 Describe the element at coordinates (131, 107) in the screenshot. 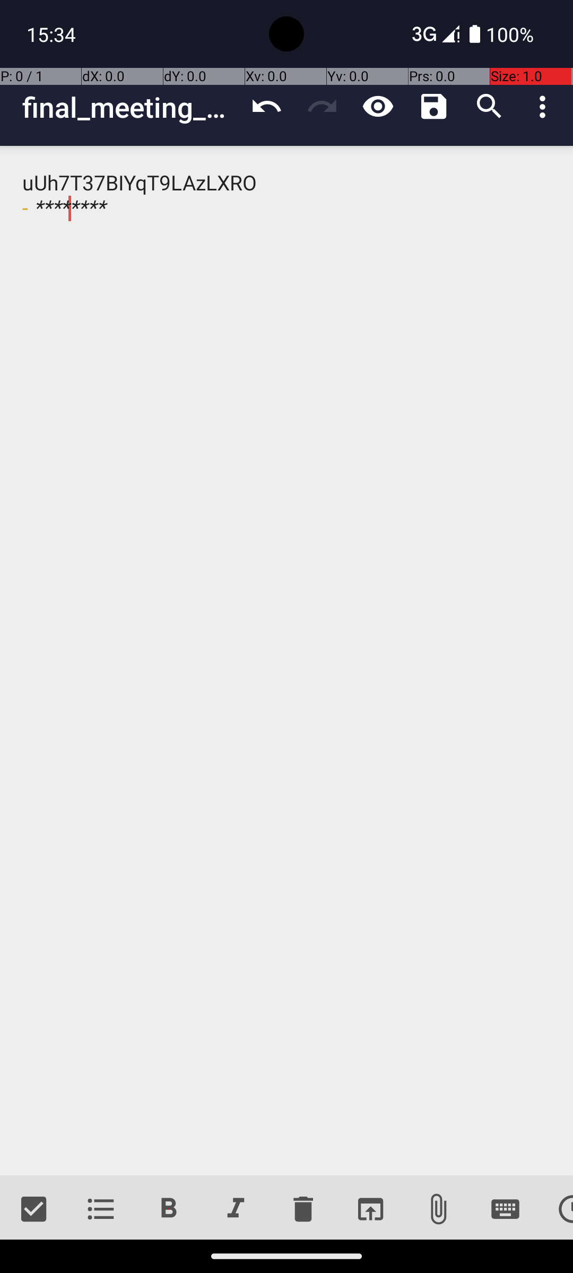

I see `final_meeting_notes_project_team` at that location.